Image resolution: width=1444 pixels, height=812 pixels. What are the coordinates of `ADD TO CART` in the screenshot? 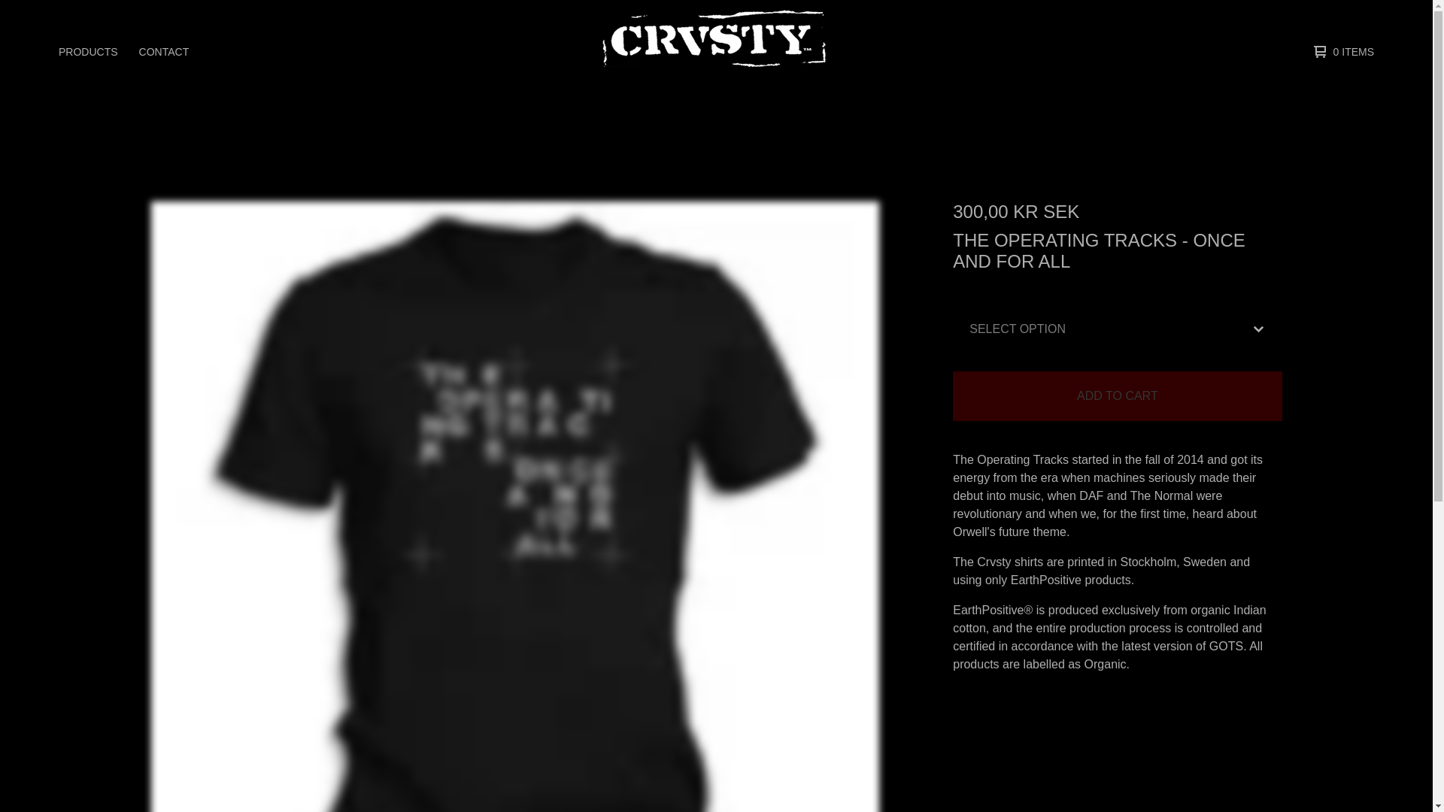 It's located at (1118, 395).